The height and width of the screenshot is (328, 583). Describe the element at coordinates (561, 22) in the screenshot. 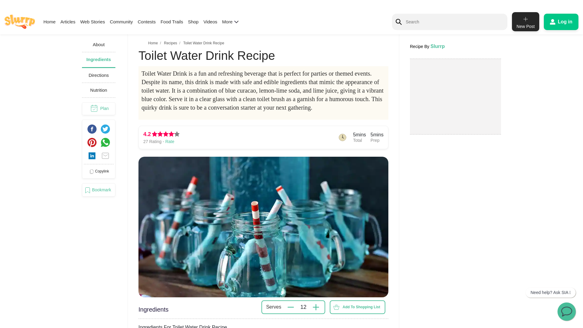

I see `user login` at that location.